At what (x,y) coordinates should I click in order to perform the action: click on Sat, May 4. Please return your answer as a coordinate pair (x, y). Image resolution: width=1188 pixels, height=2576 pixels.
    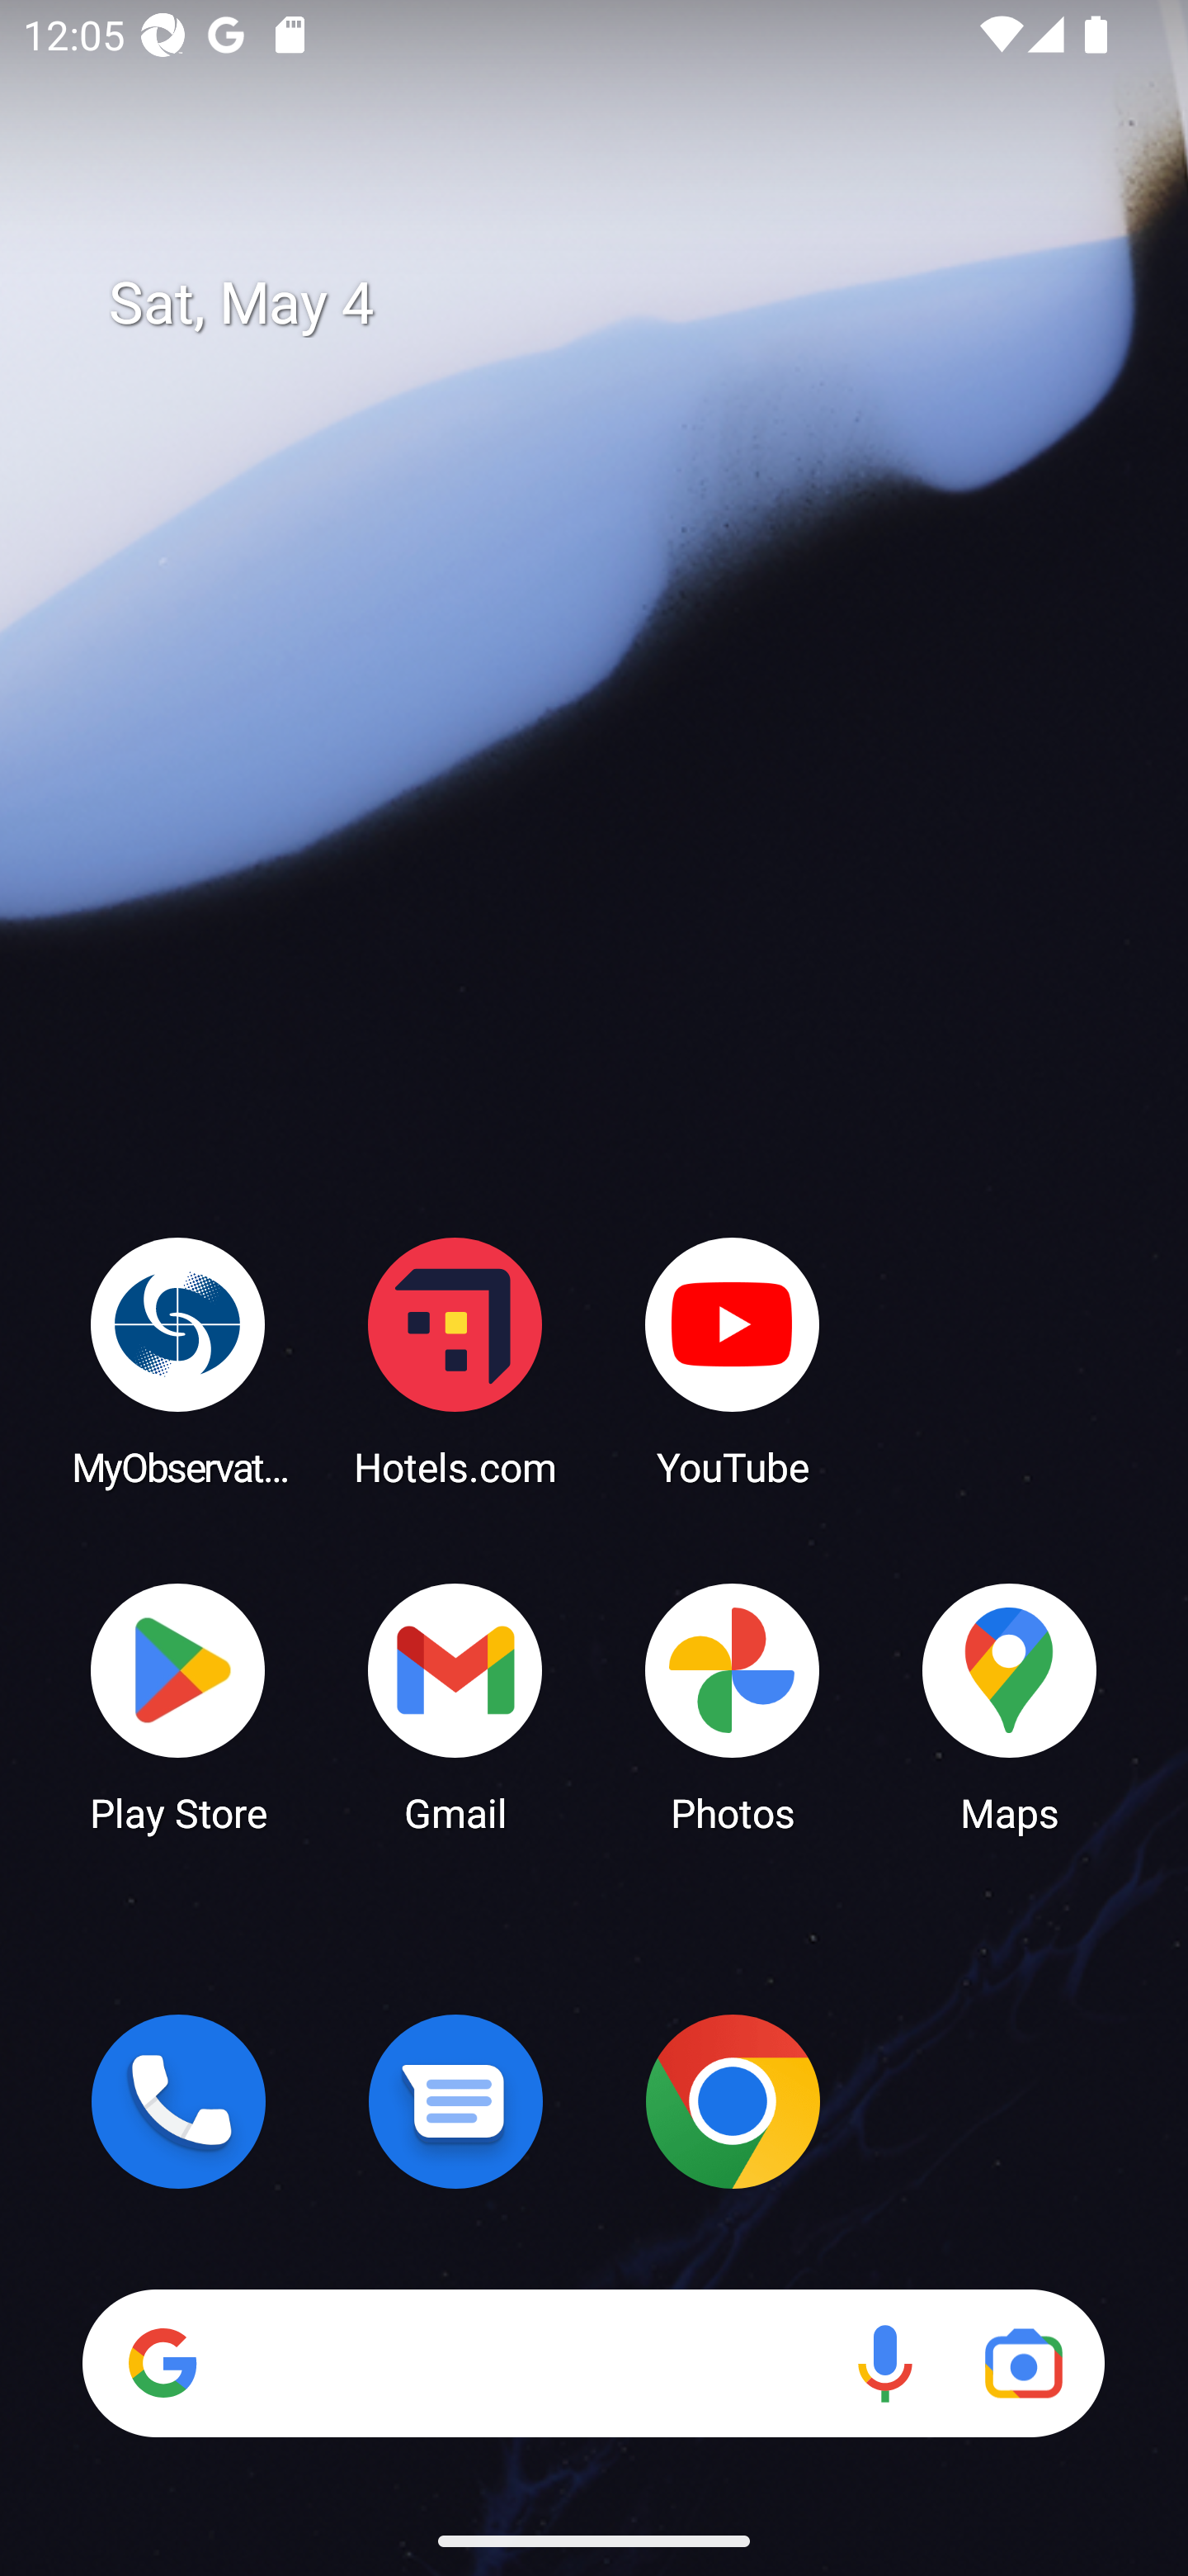
    Looking at the image, I should click on (617, 304).